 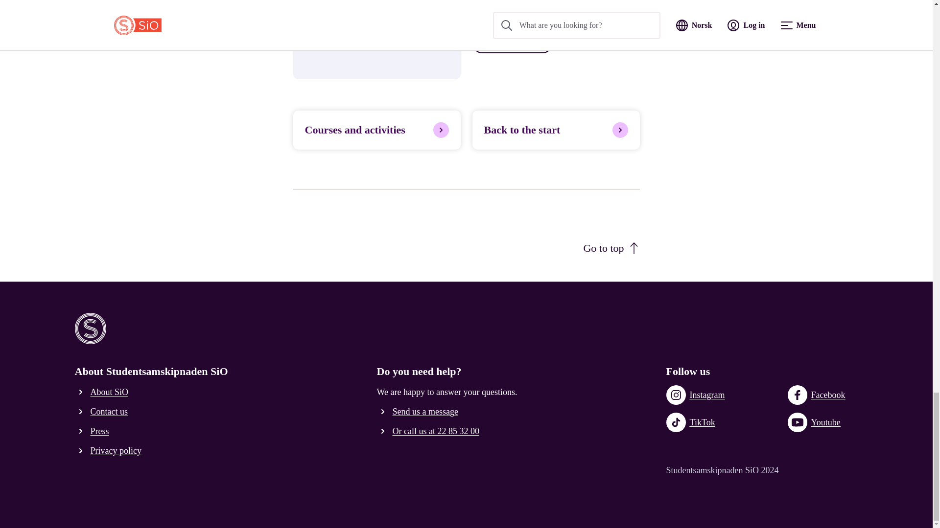 What do you see at coordinates (80, 431) in the screenshot?
I see `chevron` at bounding box center [80, 431].